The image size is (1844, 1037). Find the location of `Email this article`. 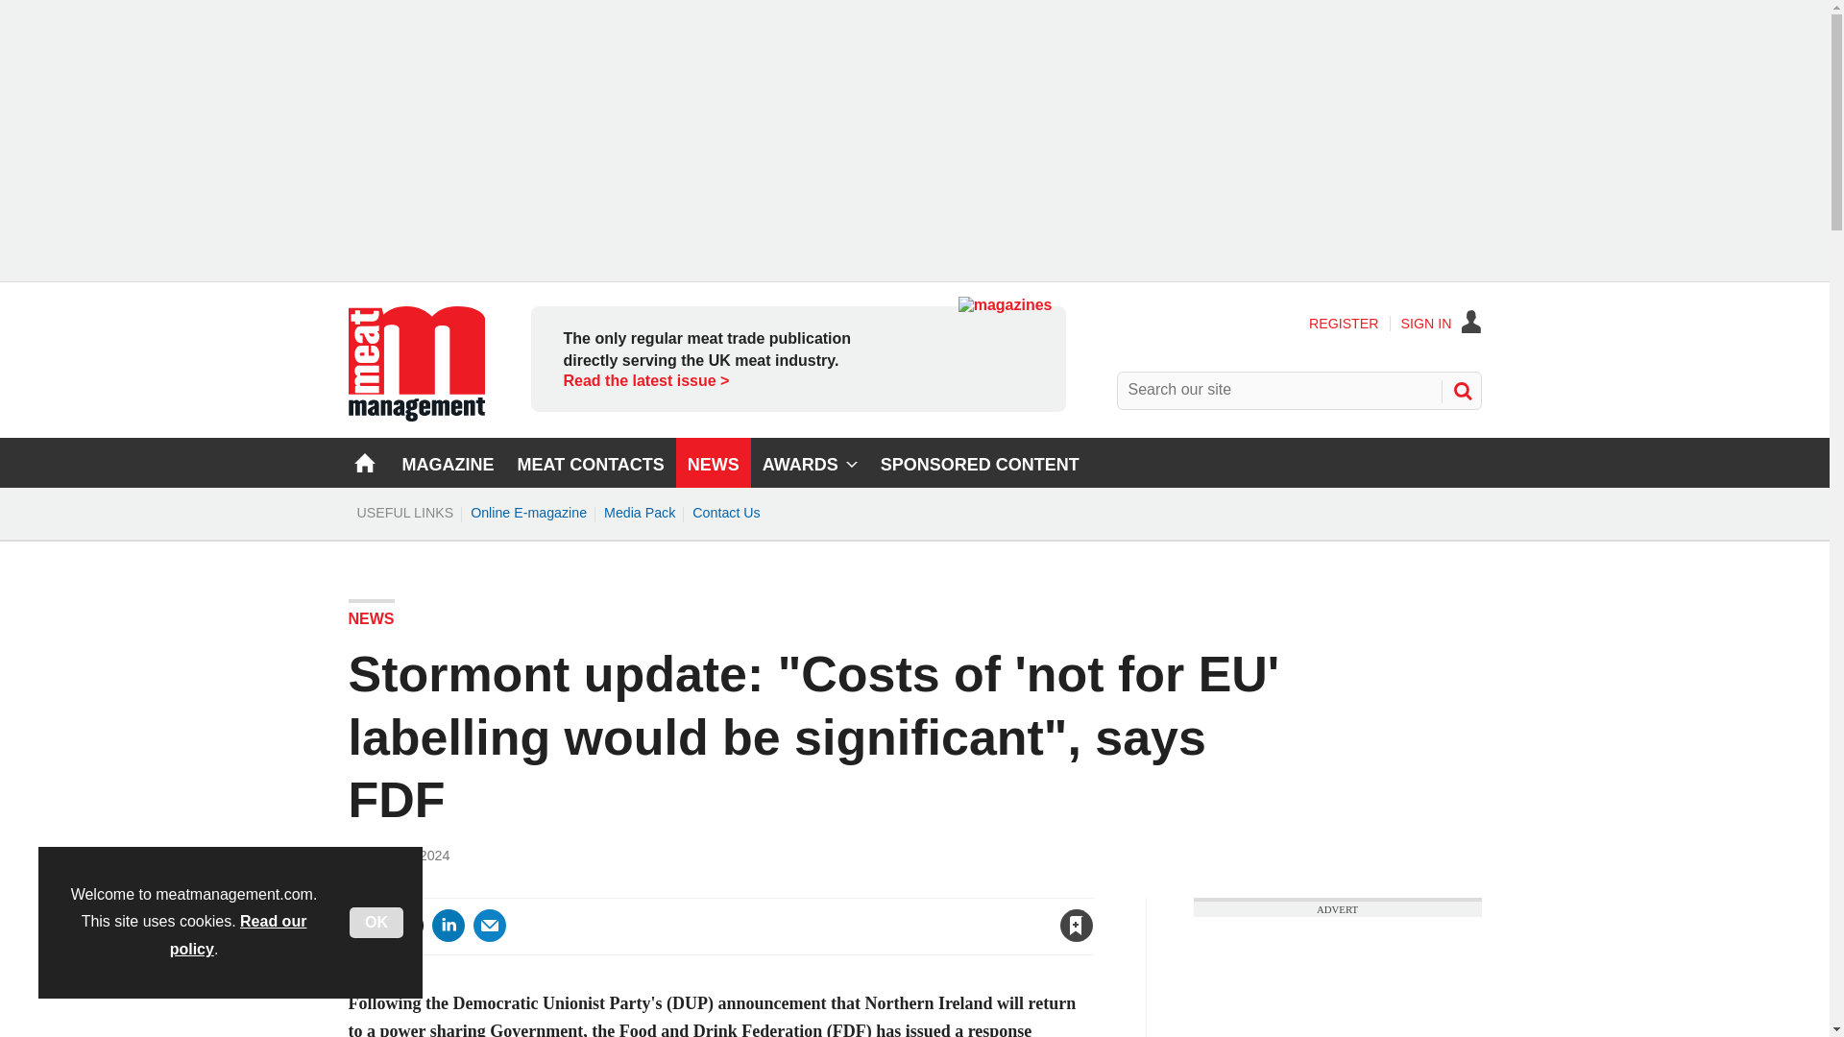

Email this article is located at coordinates (490, 926).